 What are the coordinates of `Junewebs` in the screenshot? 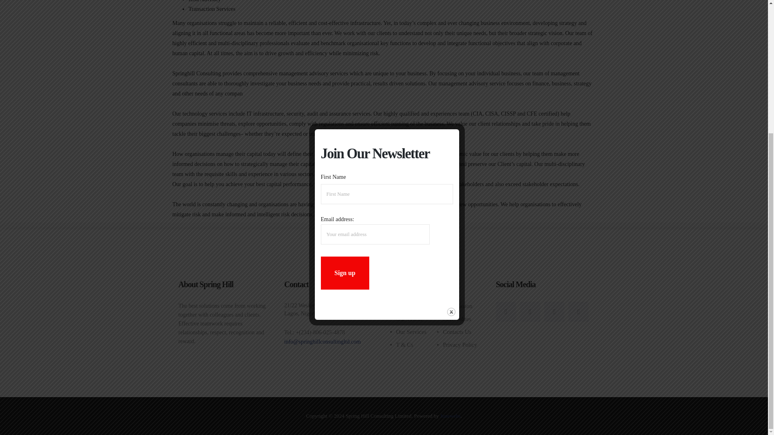 It's located at (450, 416).